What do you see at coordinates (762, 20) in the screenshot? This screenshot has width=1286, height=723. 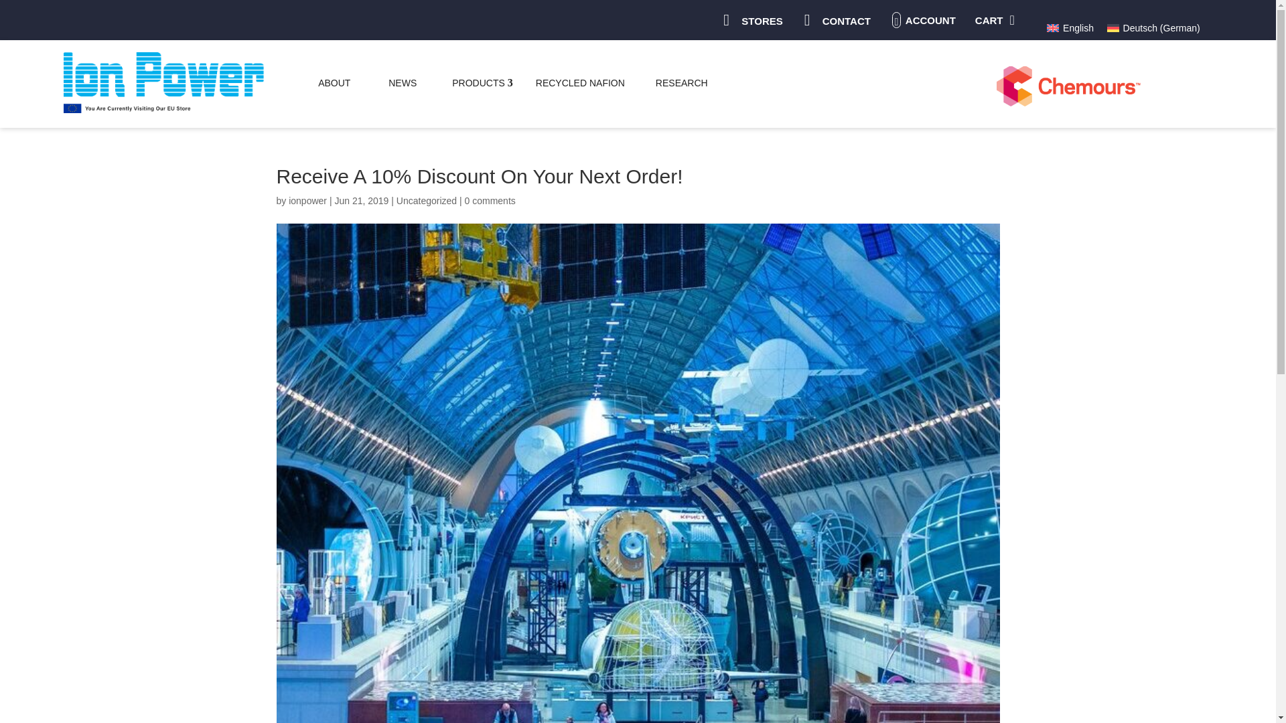 I see `STORES` at bounding box center [762, 20].